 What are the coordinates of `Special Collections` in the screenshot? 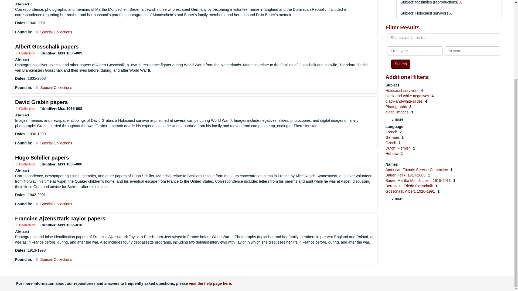 It's located at (56, 259).